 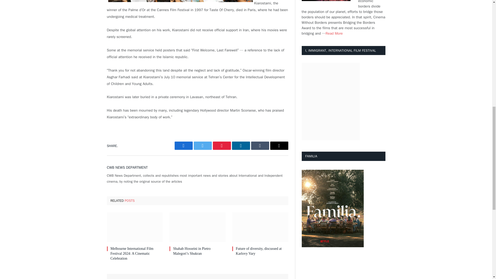 What do you see at coordinates (183, 145) in the screenshot?
I see `Share on Facebook` at bounding box center [183, 145].